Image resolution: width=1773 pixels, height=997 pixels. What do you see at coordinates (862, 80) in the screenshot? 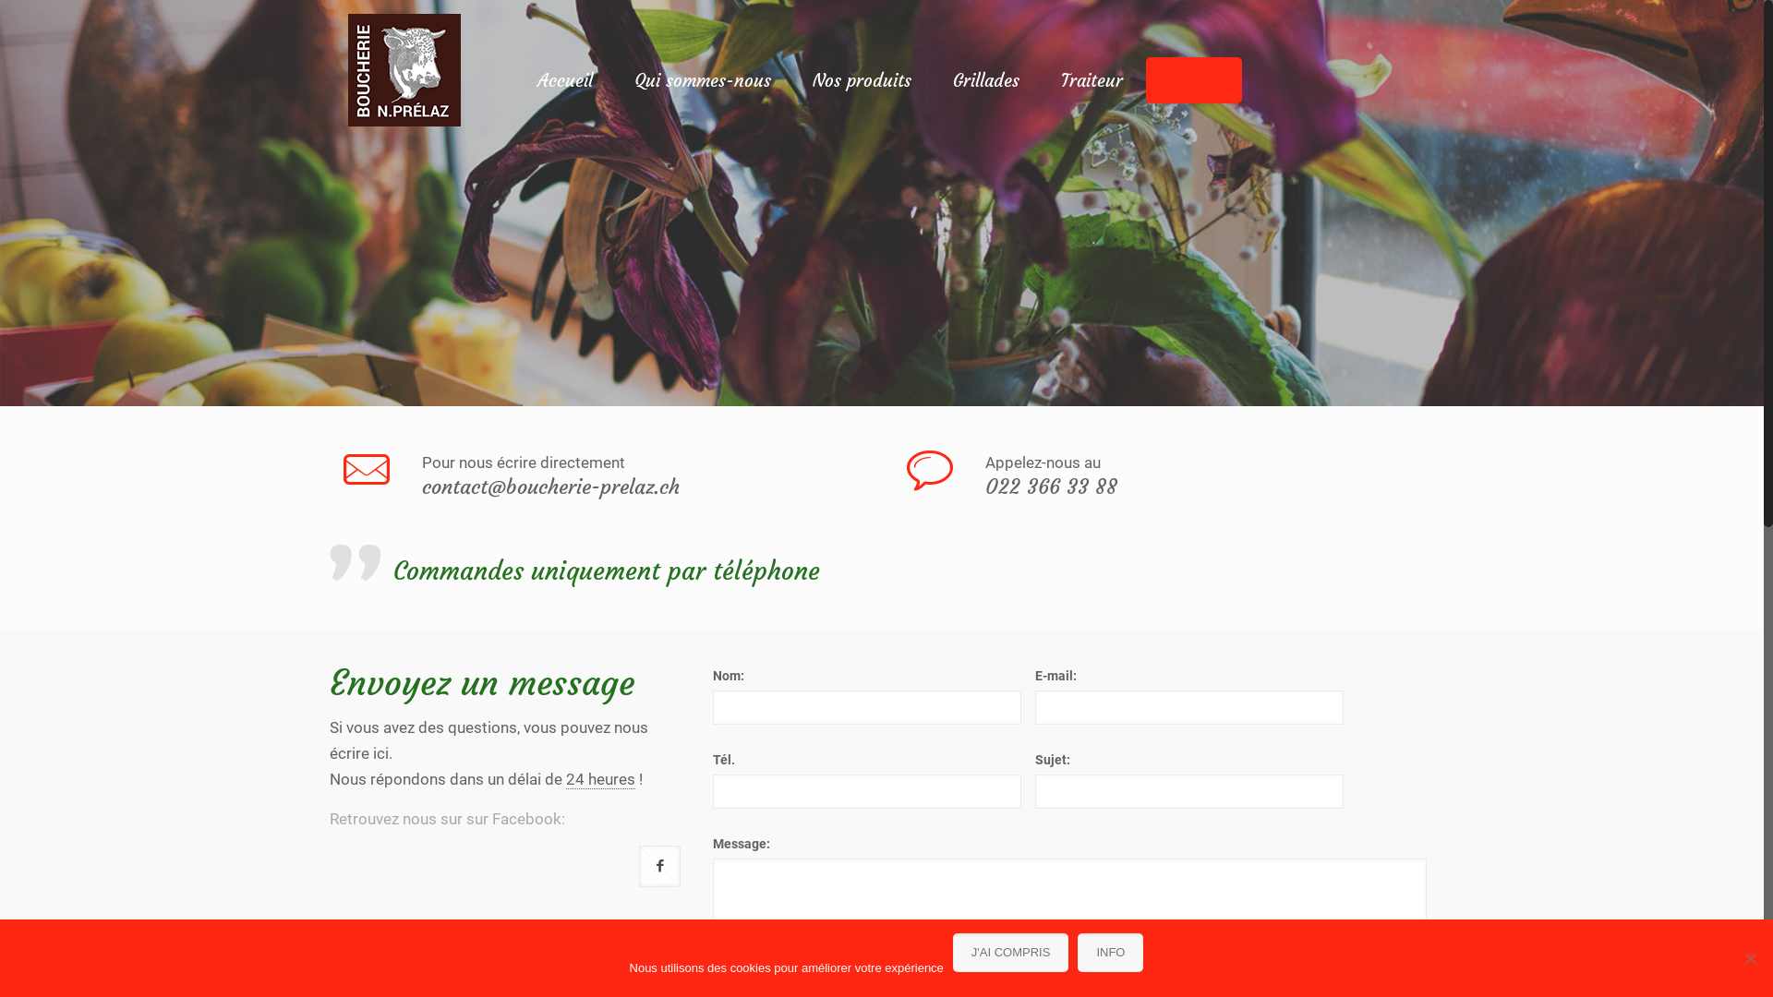
I see `Nos produits` at bounding box center [862, 80].